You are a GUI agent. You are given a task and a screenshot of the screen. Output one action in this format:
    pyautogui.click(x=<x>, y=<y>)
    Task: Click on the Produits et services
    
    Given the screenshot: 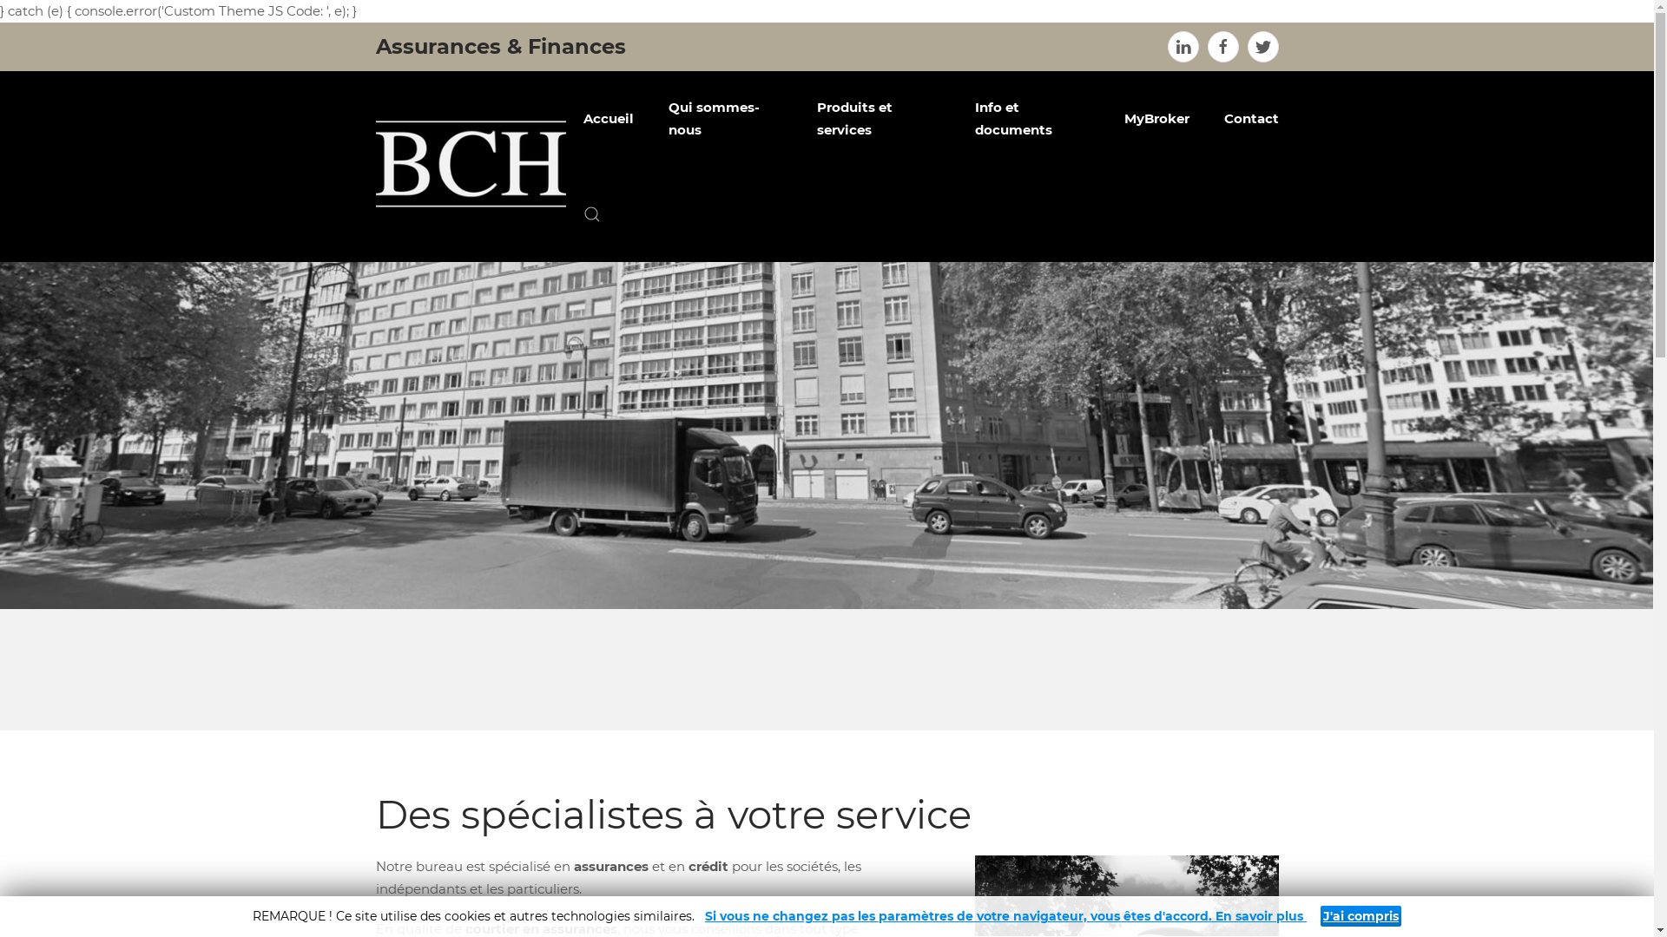 What is the action you would take?
    pyautogui.click(x=879, y=118)
    